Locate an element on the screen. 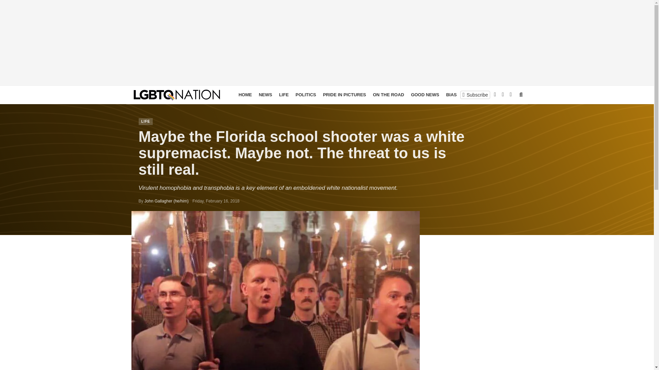 This screenshot has width=659, height=370. GOOD NEWS is located at coordinates (425, 95).